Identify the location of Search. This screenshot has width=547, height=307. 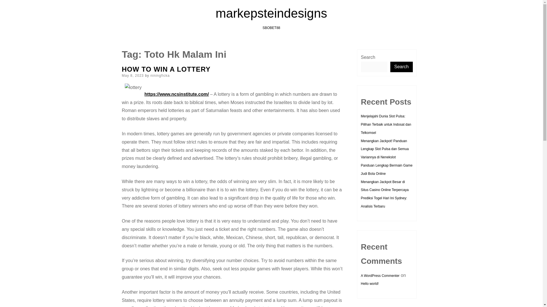
(402, 67).